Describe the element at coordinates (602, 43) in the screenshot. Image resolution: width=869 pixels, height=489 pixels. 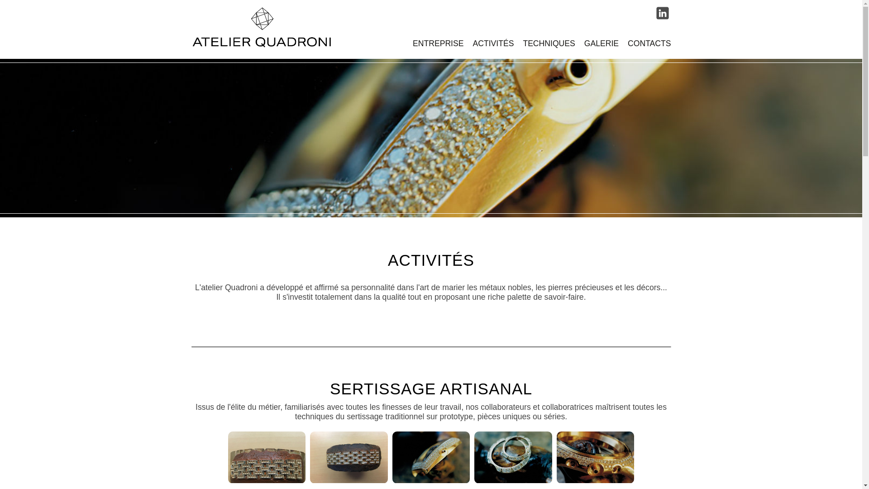
I see `GALERIE` at that location.